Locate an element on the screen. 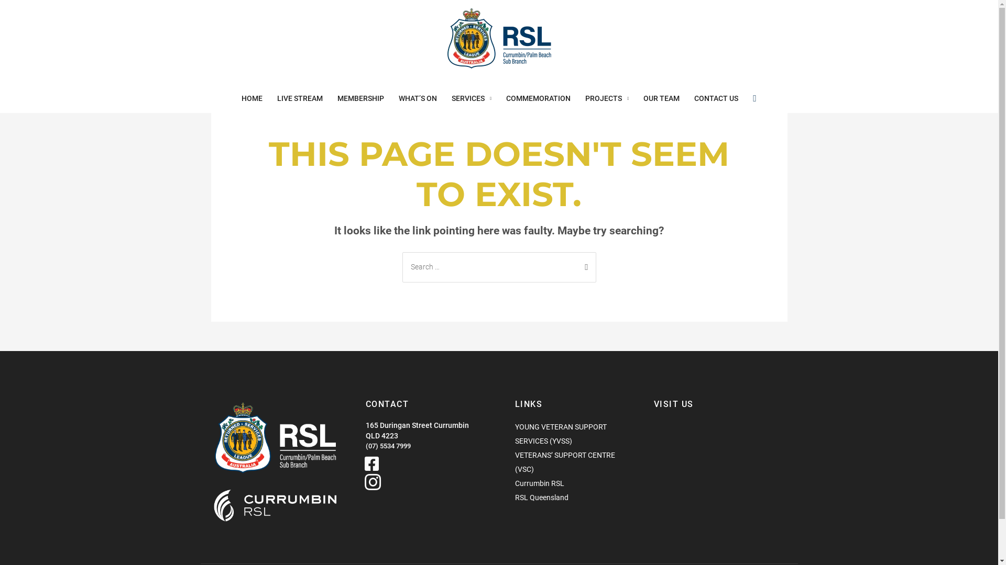  Search is located at coordinates (584, 263).